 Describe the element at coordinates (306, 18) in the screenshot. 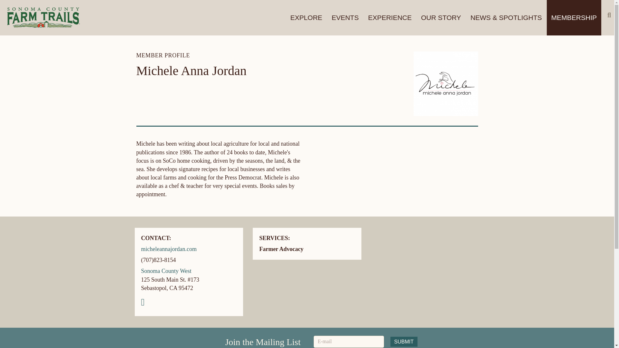

I see `EXPLORE` at that location.